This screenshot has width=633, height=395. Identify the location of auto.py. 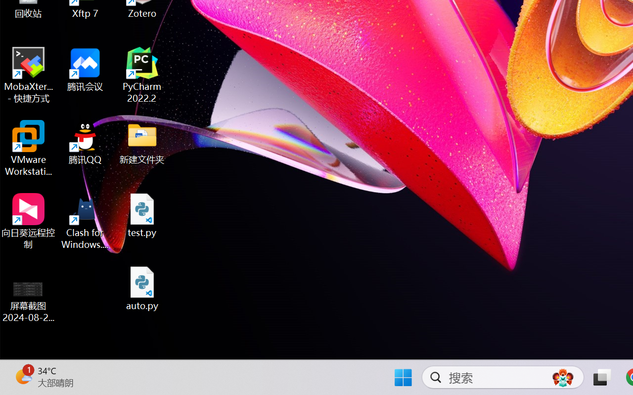
(142, 288).